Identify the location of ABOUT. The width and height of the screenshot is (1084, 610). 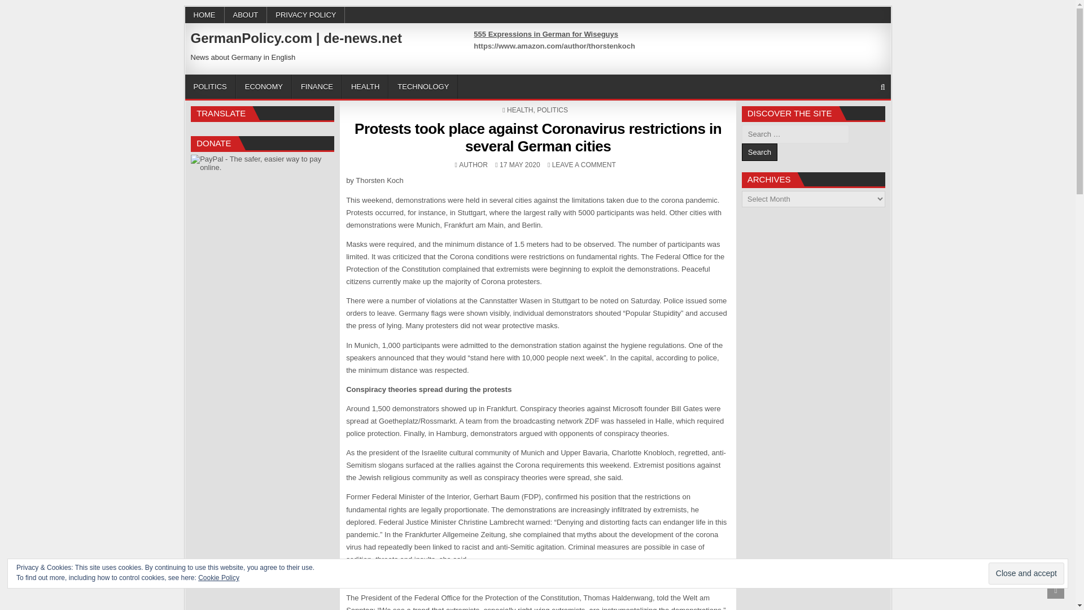
(246, 15).